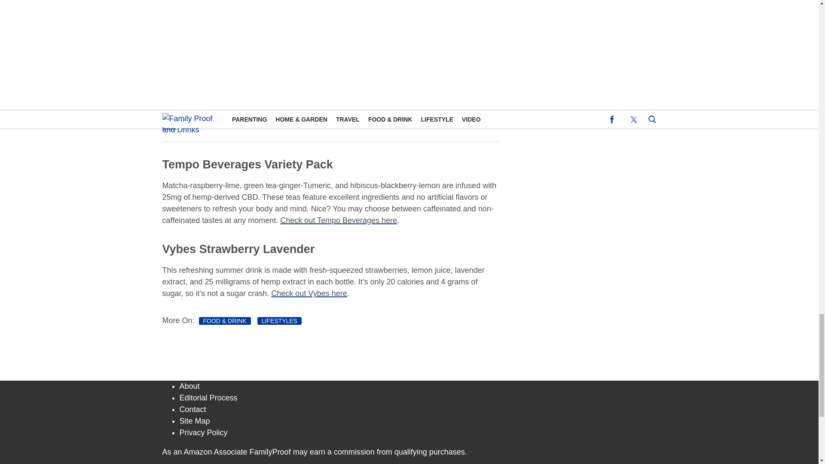 This screenshot has width=825, height=464. What do you see at coordinates (339, 220) in the screenshot?
I see `Check out Tempo Beverages here` at bounding box center [339, 220].